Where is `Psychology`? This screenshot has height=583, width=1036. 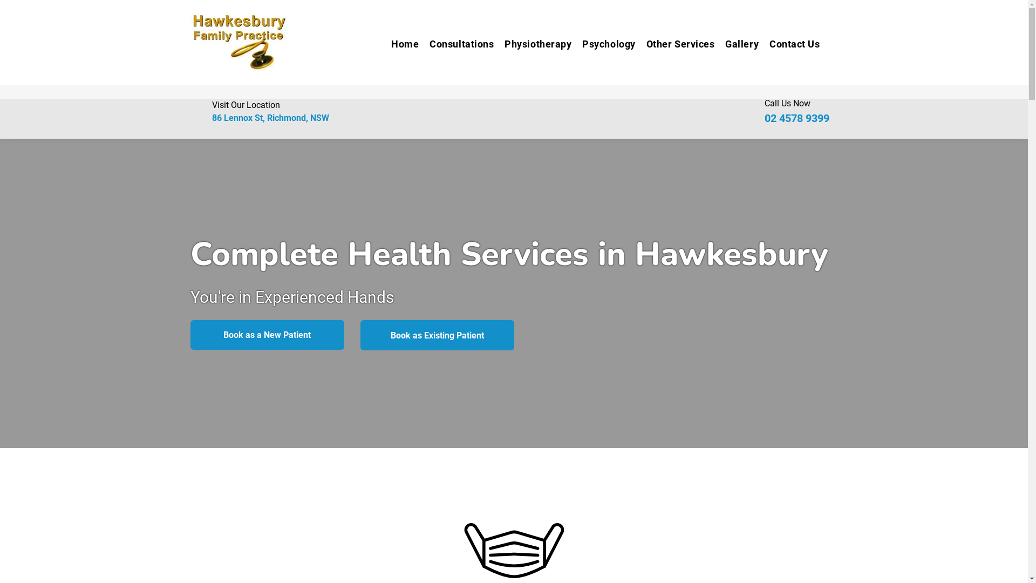
Psychology is located at coordinates (603, 44).